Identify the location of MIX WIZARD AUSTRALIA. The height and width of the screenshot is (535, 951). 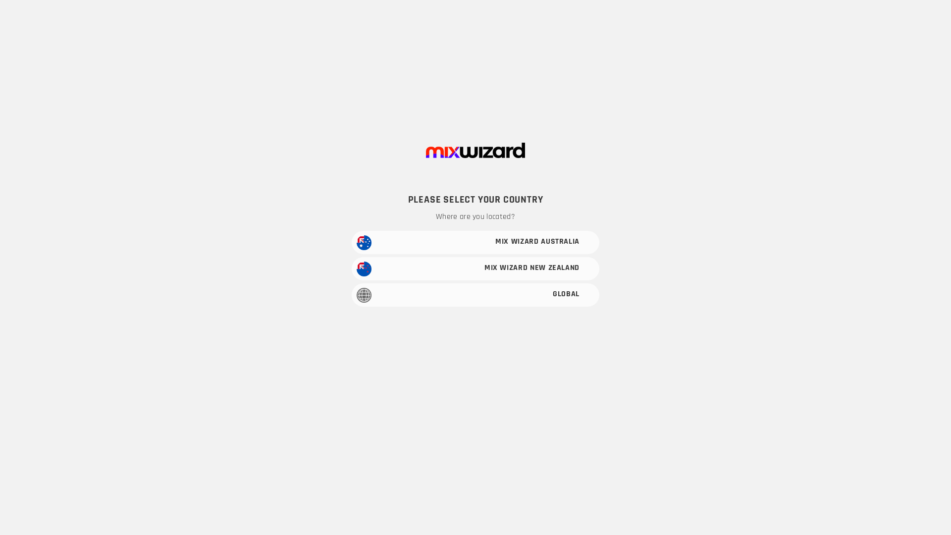
(475, 243).